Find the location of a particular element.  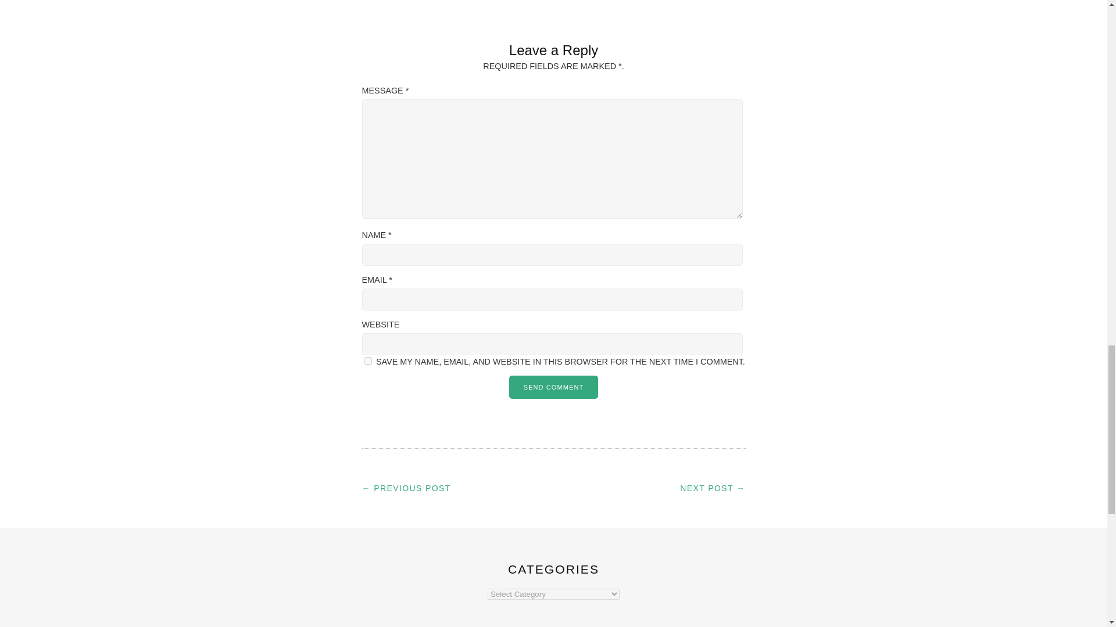

yes is located at coordinates (367, 360).